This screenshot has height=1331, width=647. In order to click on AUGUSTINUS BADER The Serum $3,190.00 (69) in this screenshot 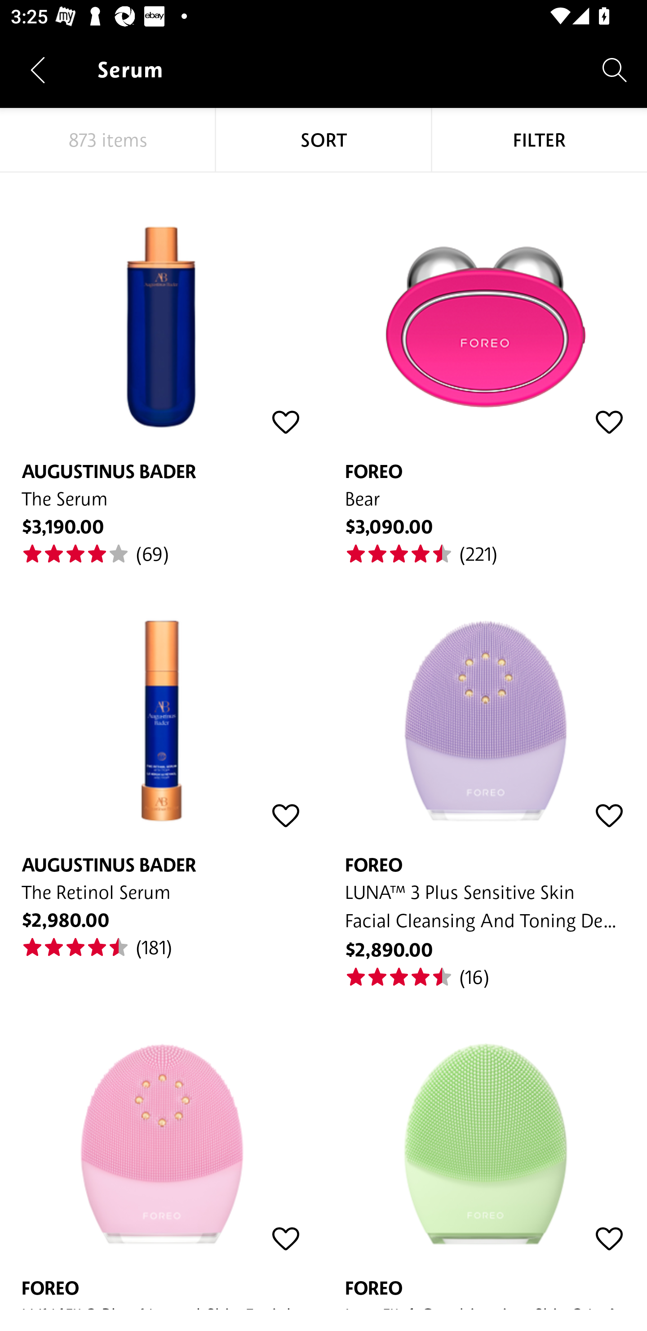, I will do `click(162, 369)`.